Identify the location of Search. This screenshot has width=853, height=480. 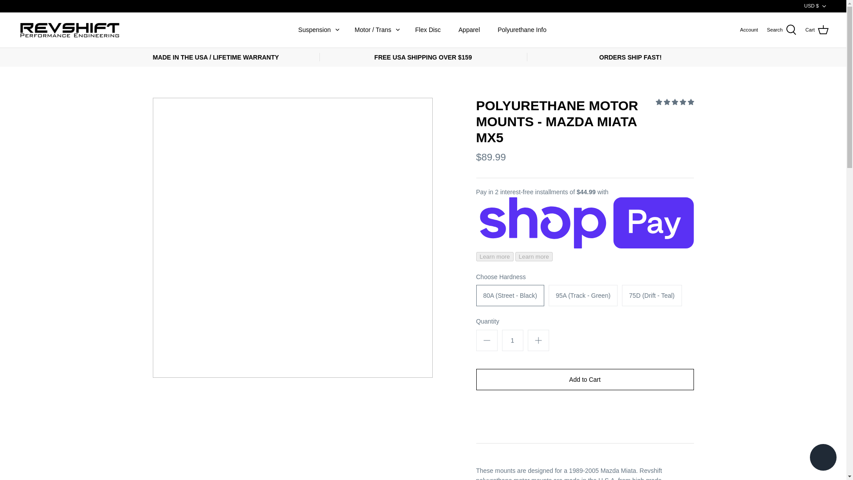
(782, 29).